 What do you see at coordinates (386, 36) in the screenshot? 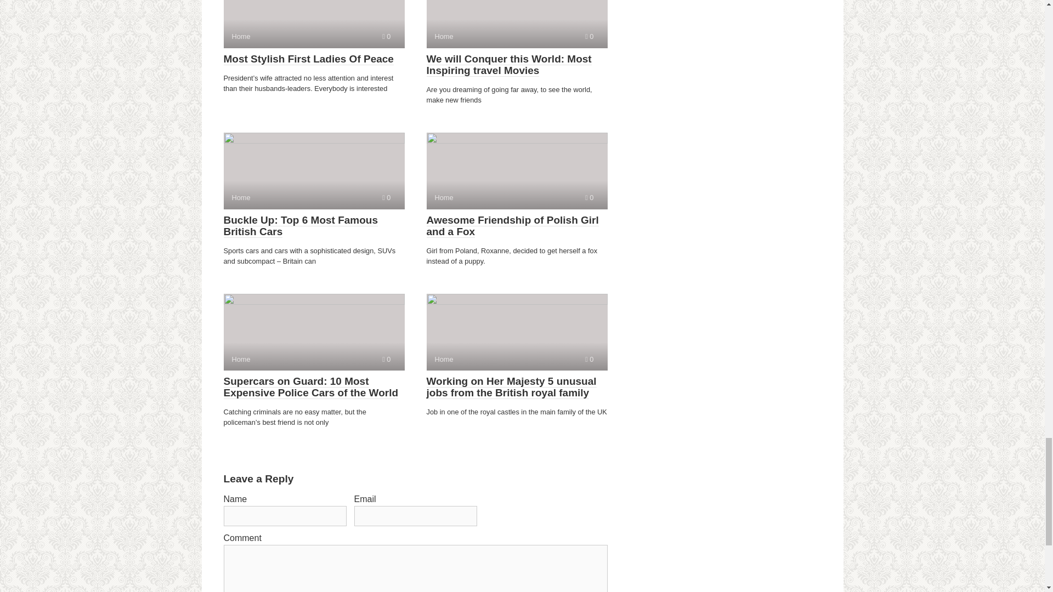
I see `Comments` at bounding box center [386, 36].